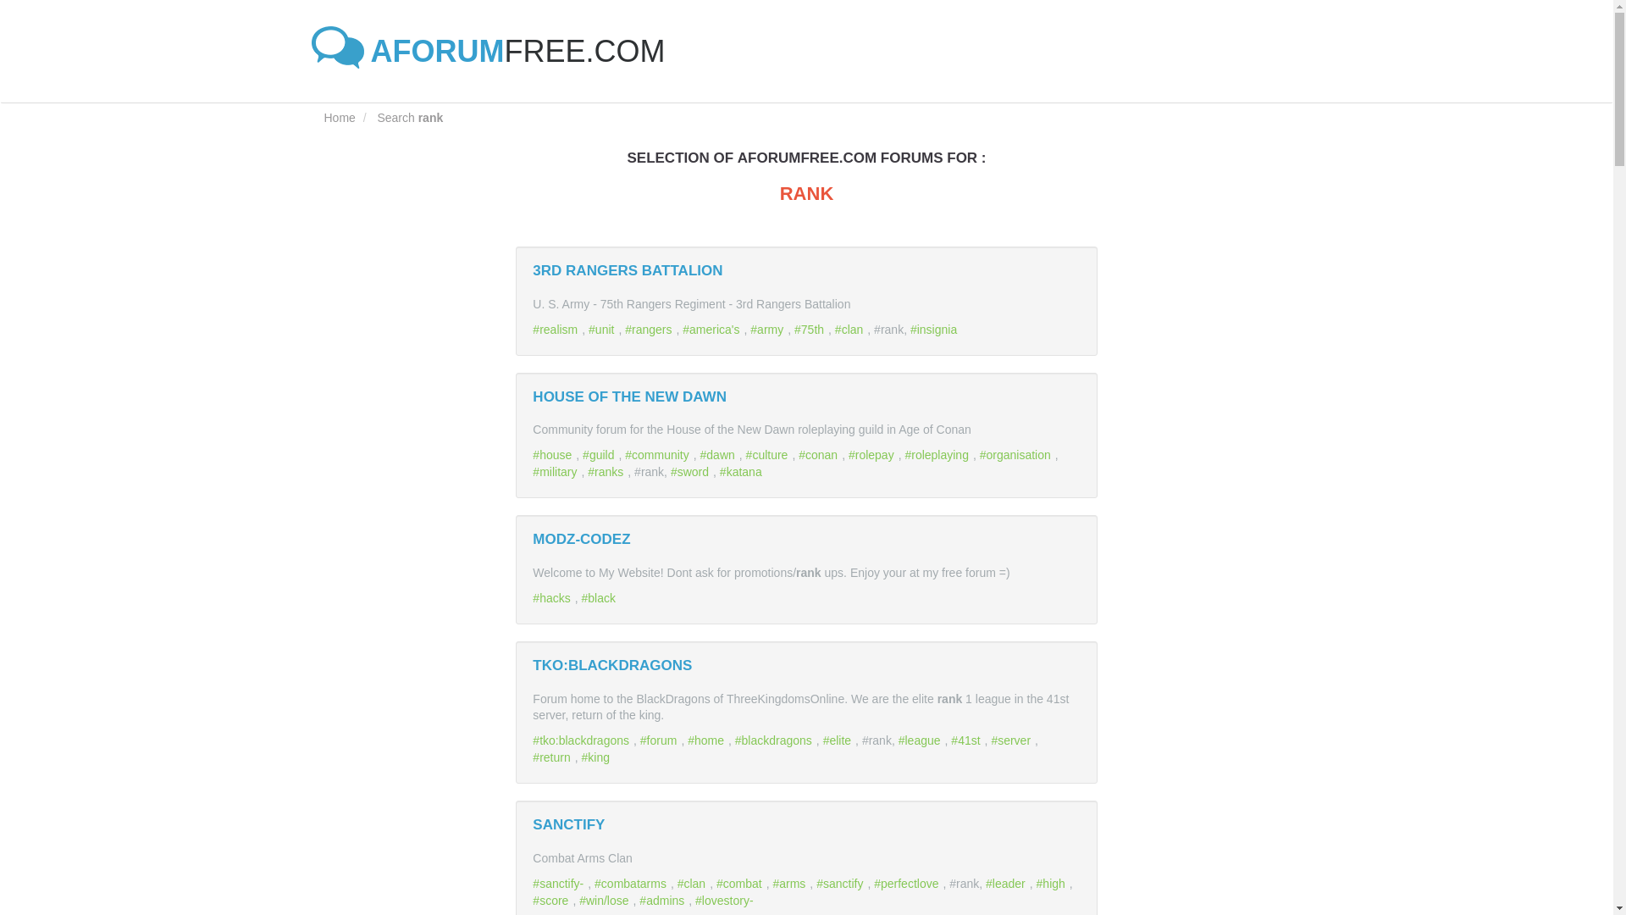 The image size is (1626, 915). What do you see at coordinates (935, 330) in the screenshot?
I see `insignia` at bounding box center [935, 330].